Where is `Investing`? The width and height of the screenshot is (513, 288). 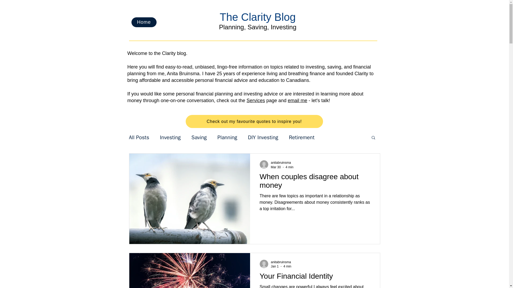
Investing is located at coordinates (170, 138).